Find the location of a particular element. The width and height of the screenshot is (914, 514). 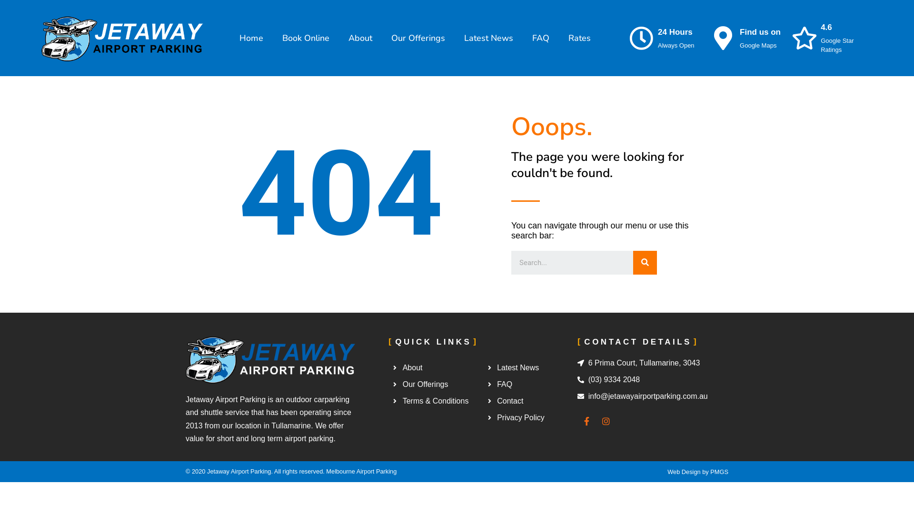

Contact is located at coordinates (530, 401).